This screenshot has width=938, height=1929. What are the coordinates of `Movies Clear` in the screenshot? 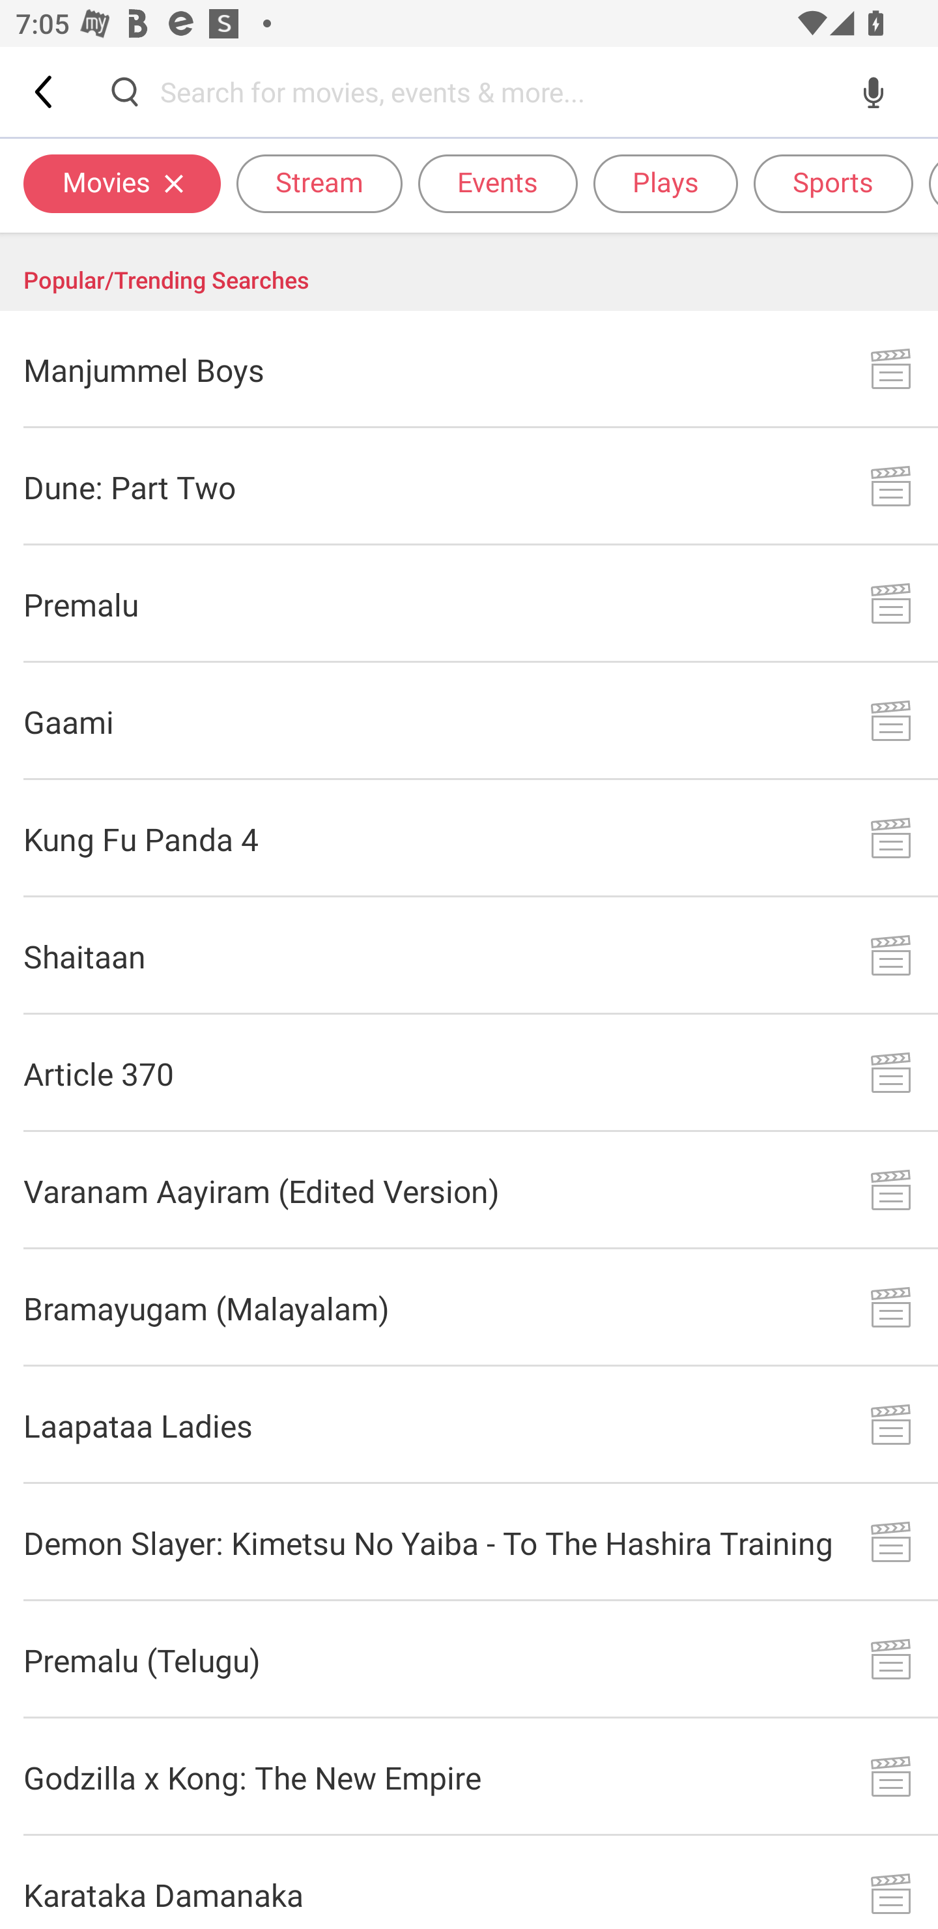 It's located at (122, 182).